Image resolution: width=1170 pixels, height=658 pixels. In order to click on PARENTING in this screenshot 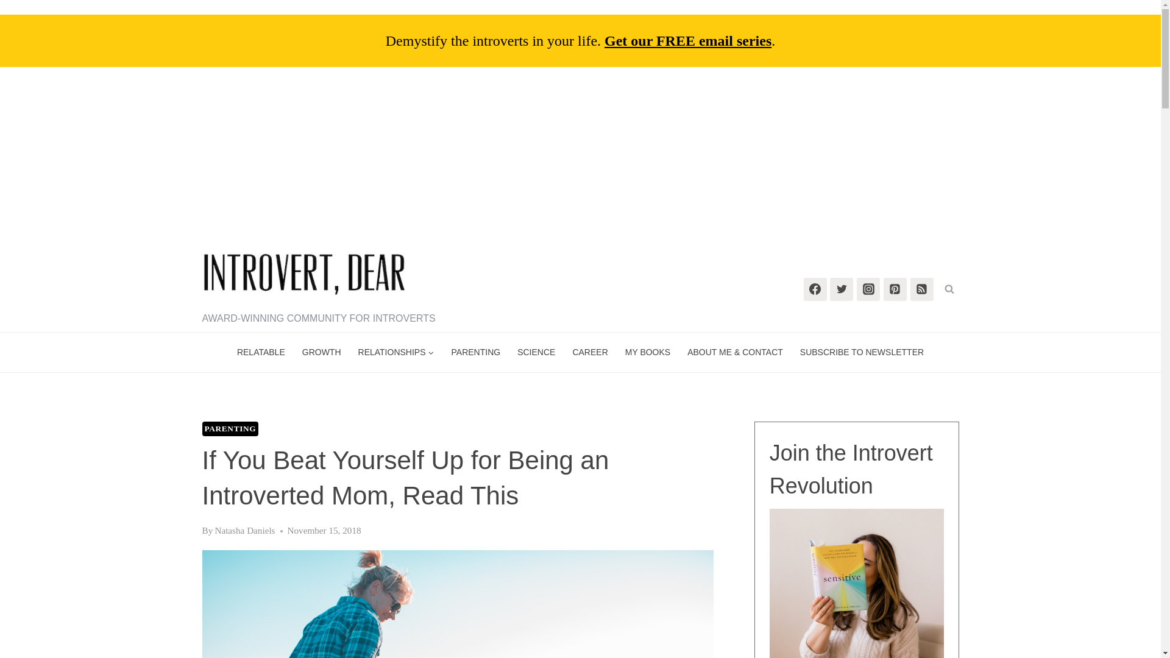, I will do `click(230, 429)`.